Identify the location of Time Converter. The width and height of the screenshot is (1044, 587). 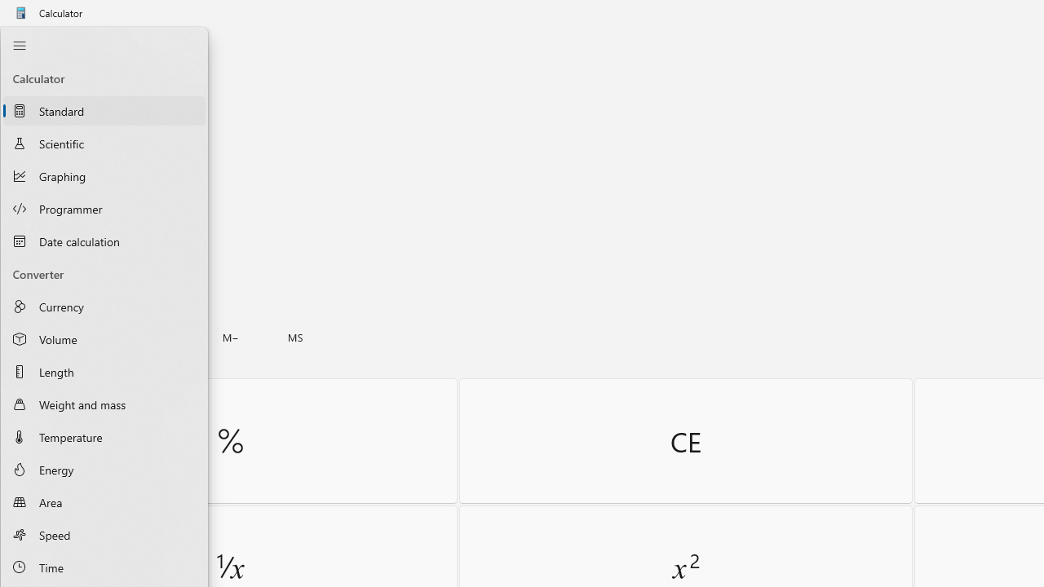
(104, 567).